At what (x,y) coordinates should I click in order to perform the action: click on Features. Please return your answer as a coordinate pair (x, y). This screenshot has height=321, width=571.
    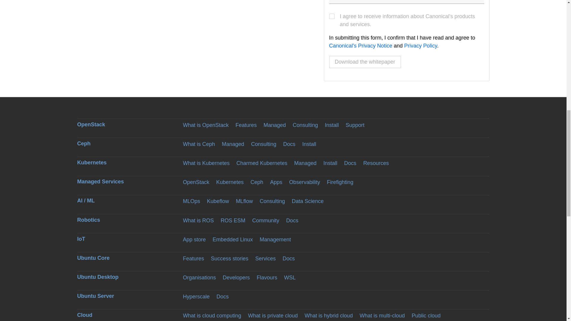
    Looking at the image, I should click on (246, 125).